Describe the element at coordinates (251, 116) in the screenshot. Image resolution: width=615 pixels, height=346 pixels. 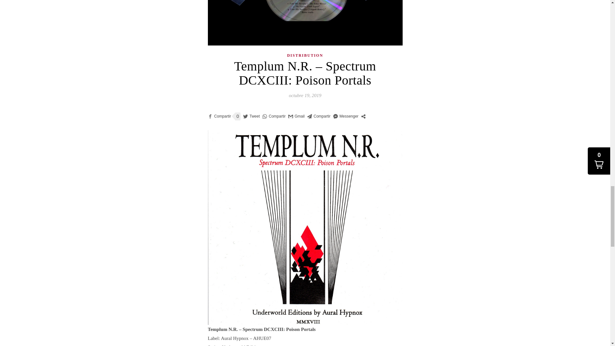
I see `Tweet` at that location.